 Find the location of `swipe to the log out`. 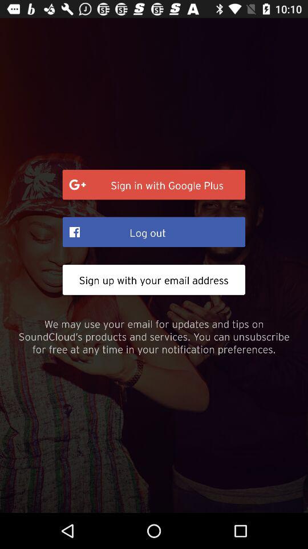

swipe to the log out is located at coordinates (154, 232).